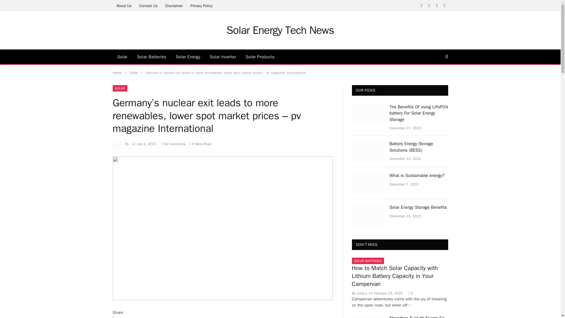 Image resolution: width=565 pixels, height=318 pixels. What do you see at coordinates (201, 5) in the screenshot?
I see `Privacy Policy` at bounding box center [201, 5].